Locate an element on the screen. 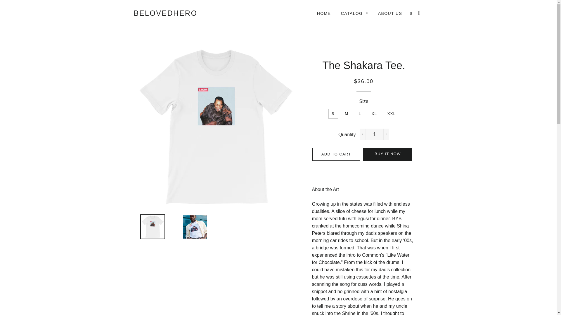 This screenshot has height=315, width=561. BELOVEDHERO is located at coordinates (165, 13).